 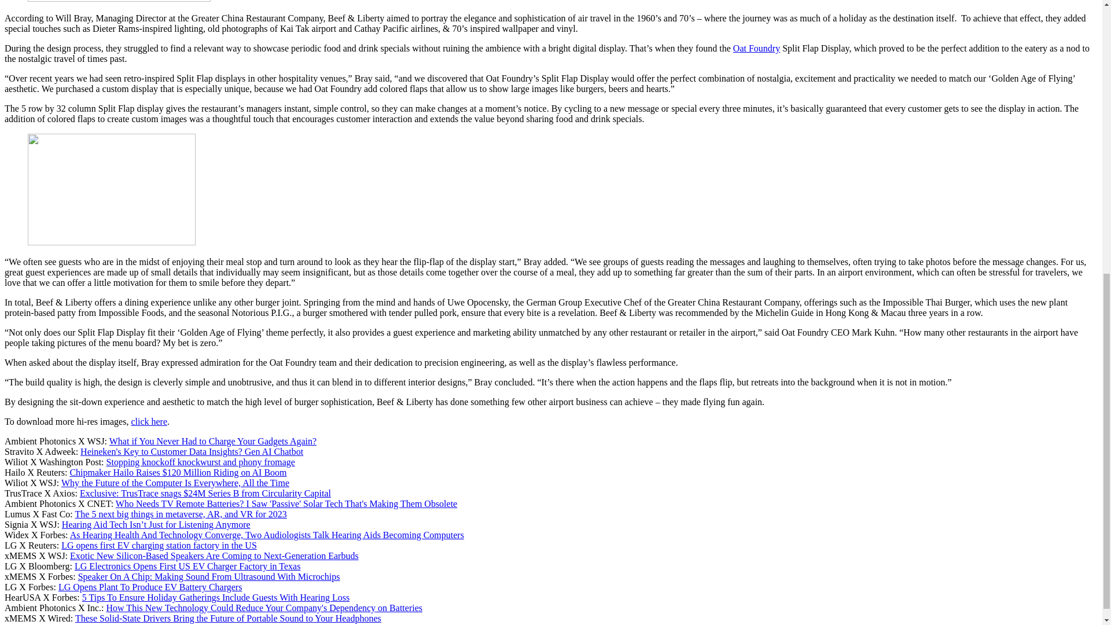 What do you see at coordinates (187, 566) in the screenshot?
I see `LG Electronics Opens First US EV Charger Factory in Texas` at bounding box center [187, 566].